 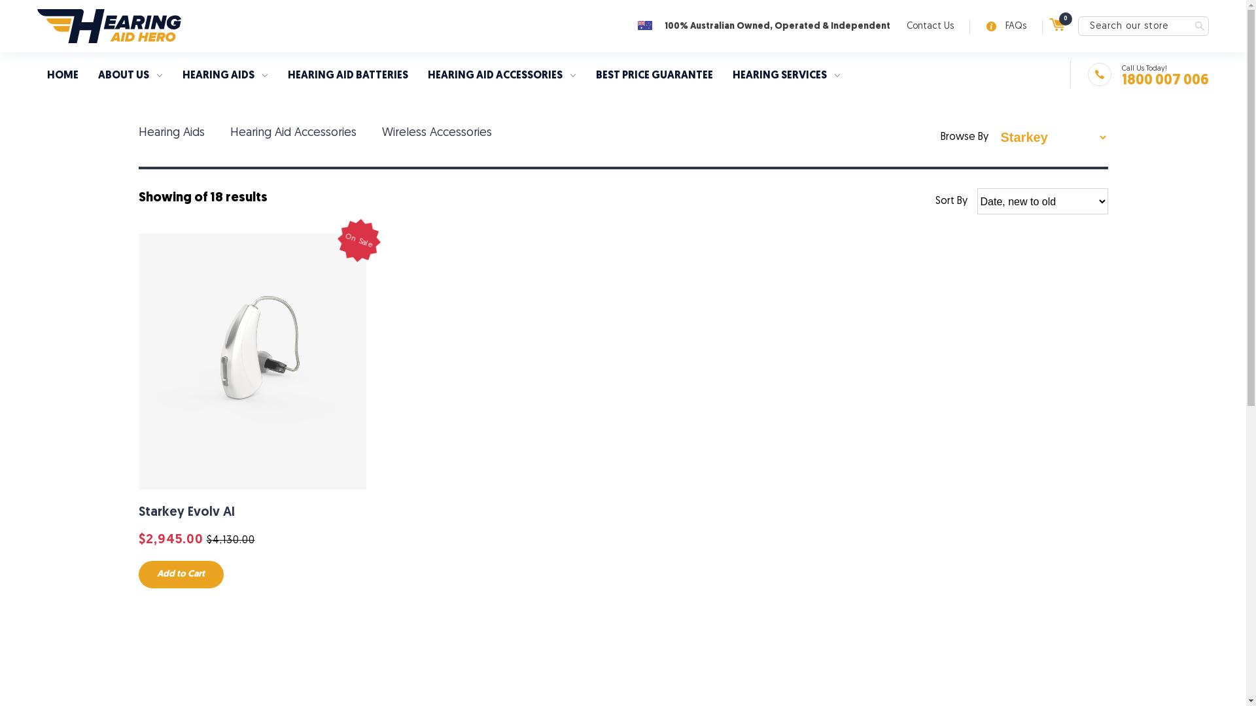 I want to click on Add to Cart, so click(x=181, y=575).